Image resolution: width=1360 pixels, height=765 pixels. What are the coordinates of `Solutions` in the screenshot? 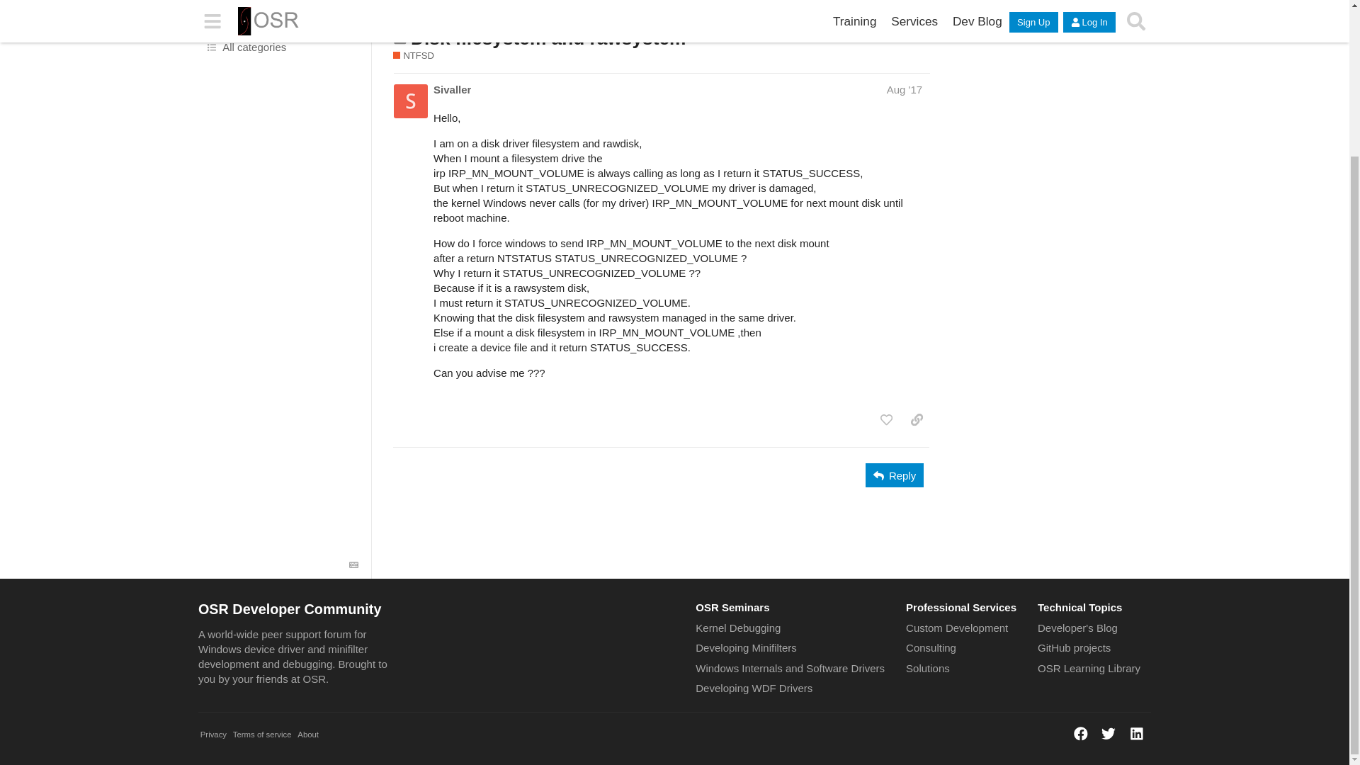 It's located at (927, 668).